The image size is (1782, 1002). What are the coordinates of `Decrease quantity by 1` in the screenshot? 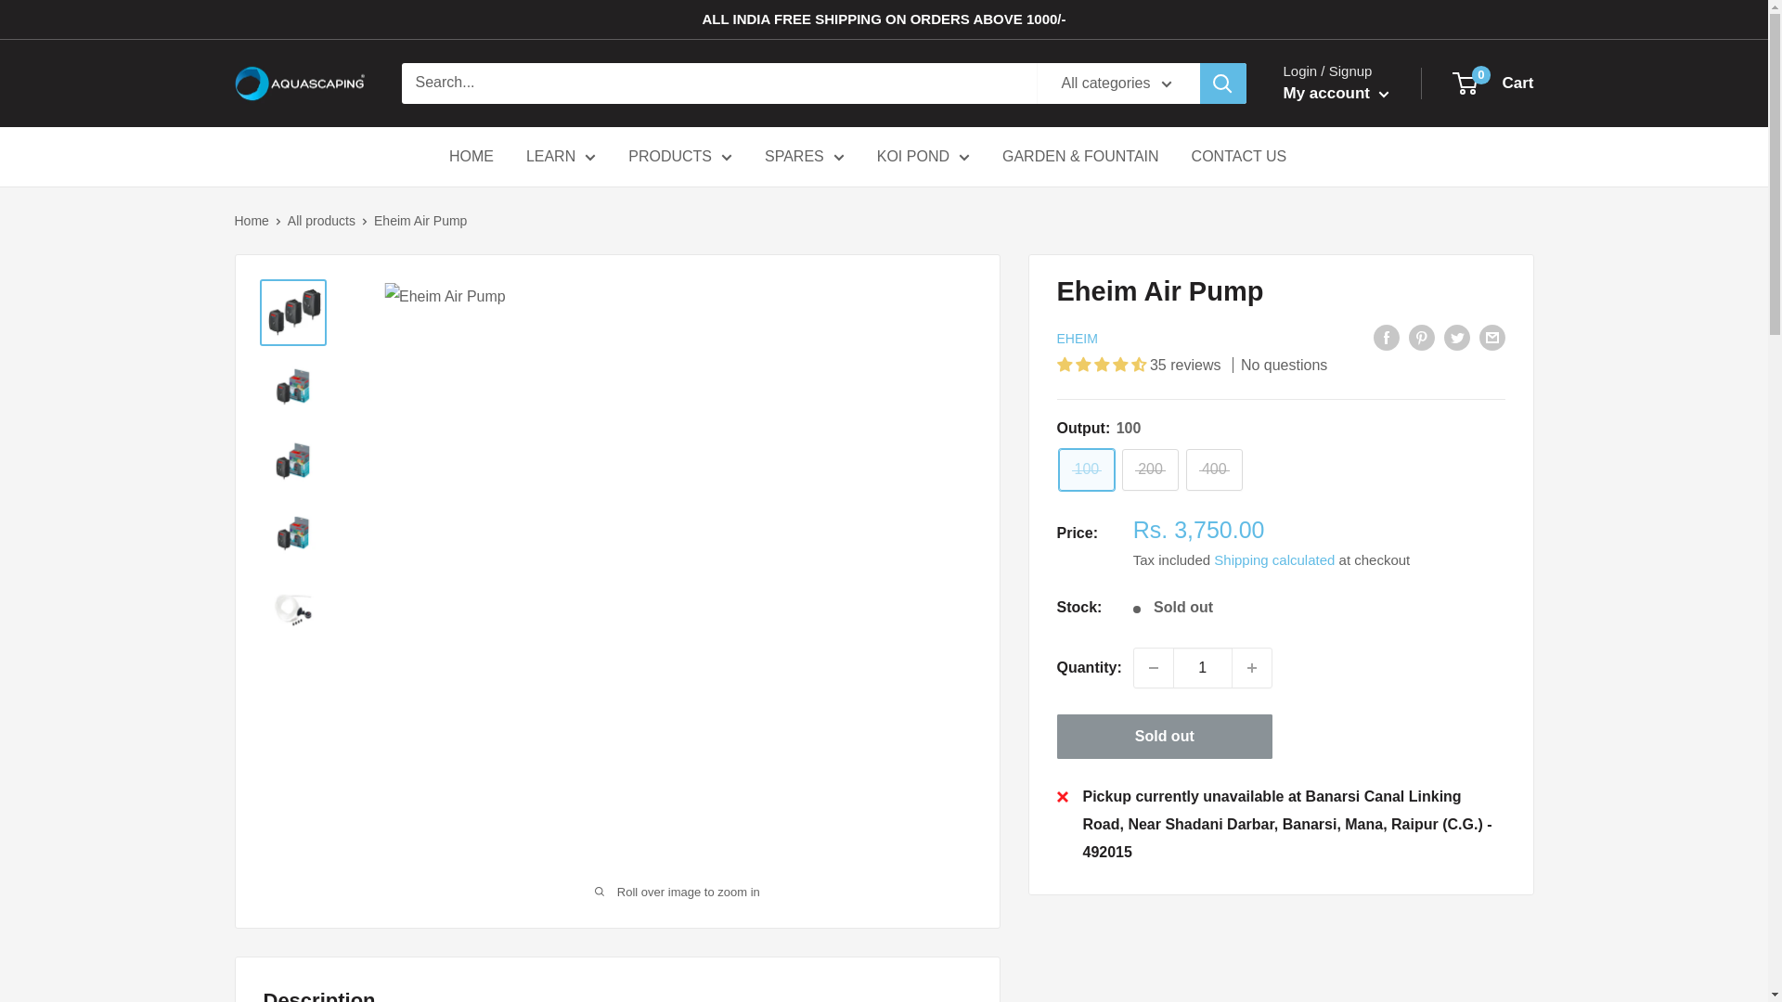 It's located at (1153, 667).